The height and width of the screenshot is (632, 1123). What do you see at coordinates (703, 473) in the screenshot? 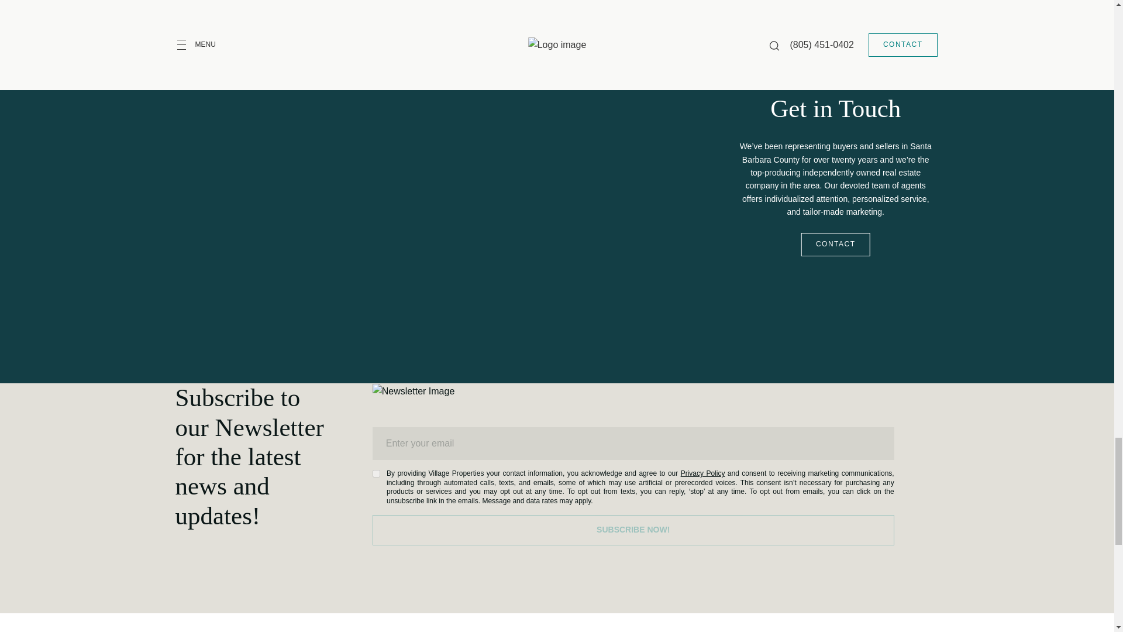
I see `Privacy Policy` at bounding box center [703, 473].